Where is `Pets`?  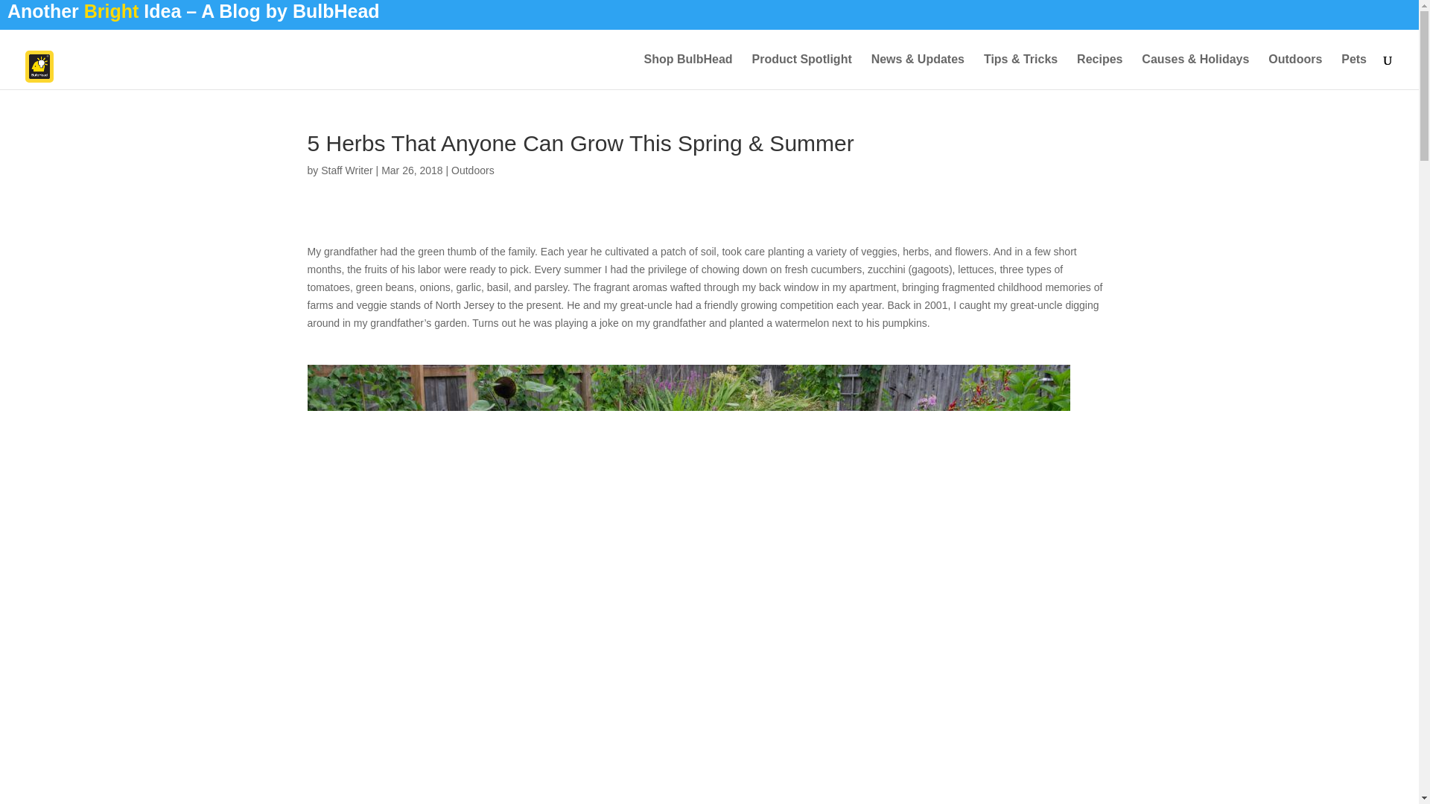
Pets is located at coordinates (1354, 71).